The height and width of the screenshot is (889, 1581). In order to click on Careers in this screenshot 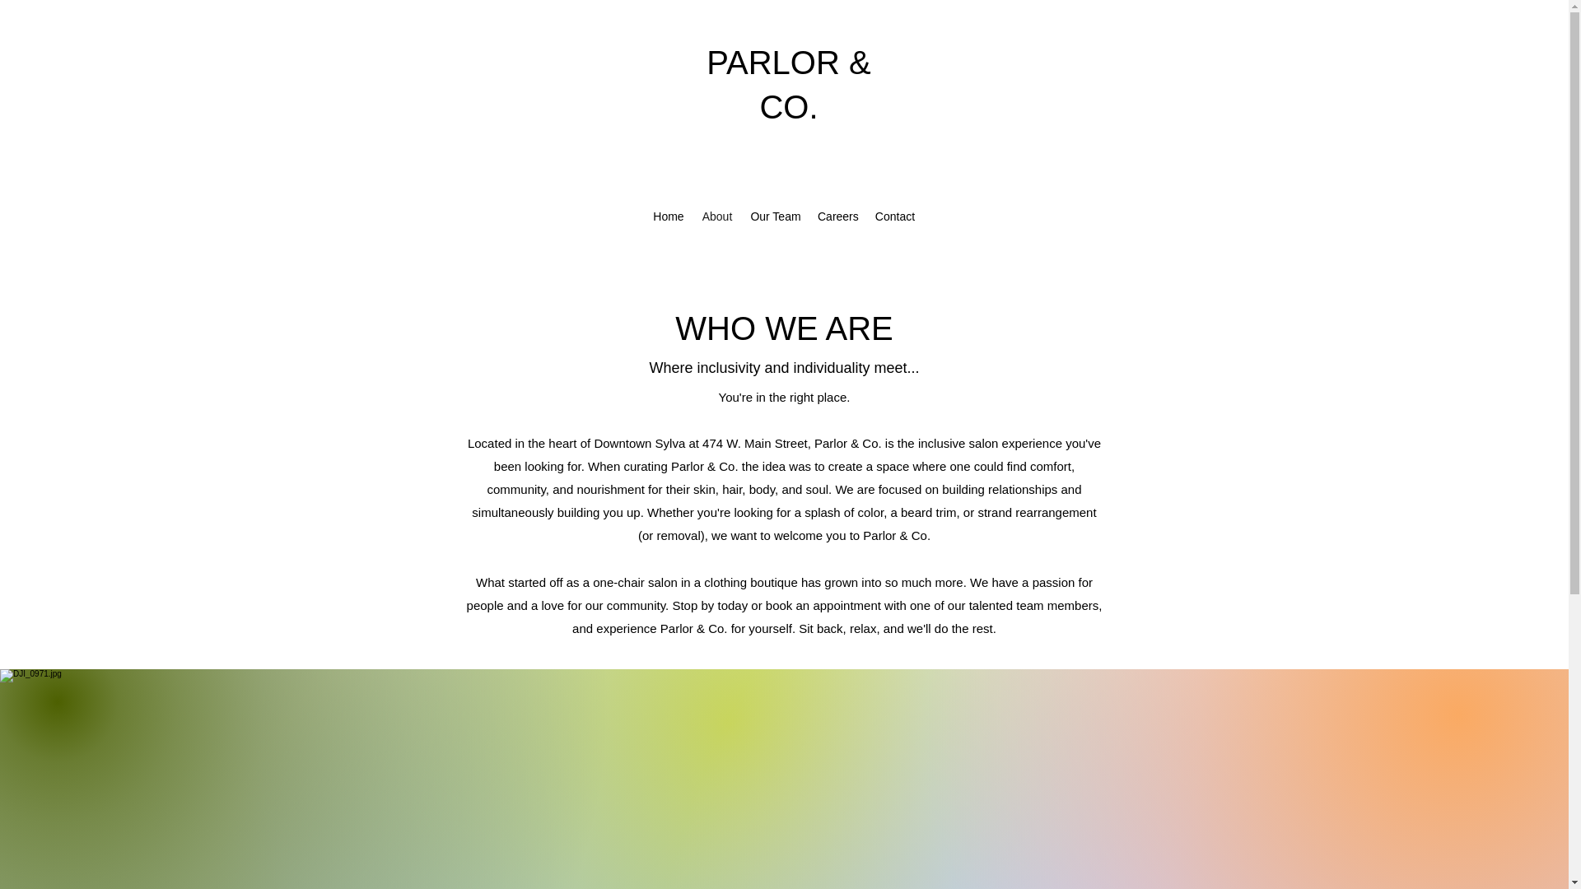, I will do `click(838, 216)`.